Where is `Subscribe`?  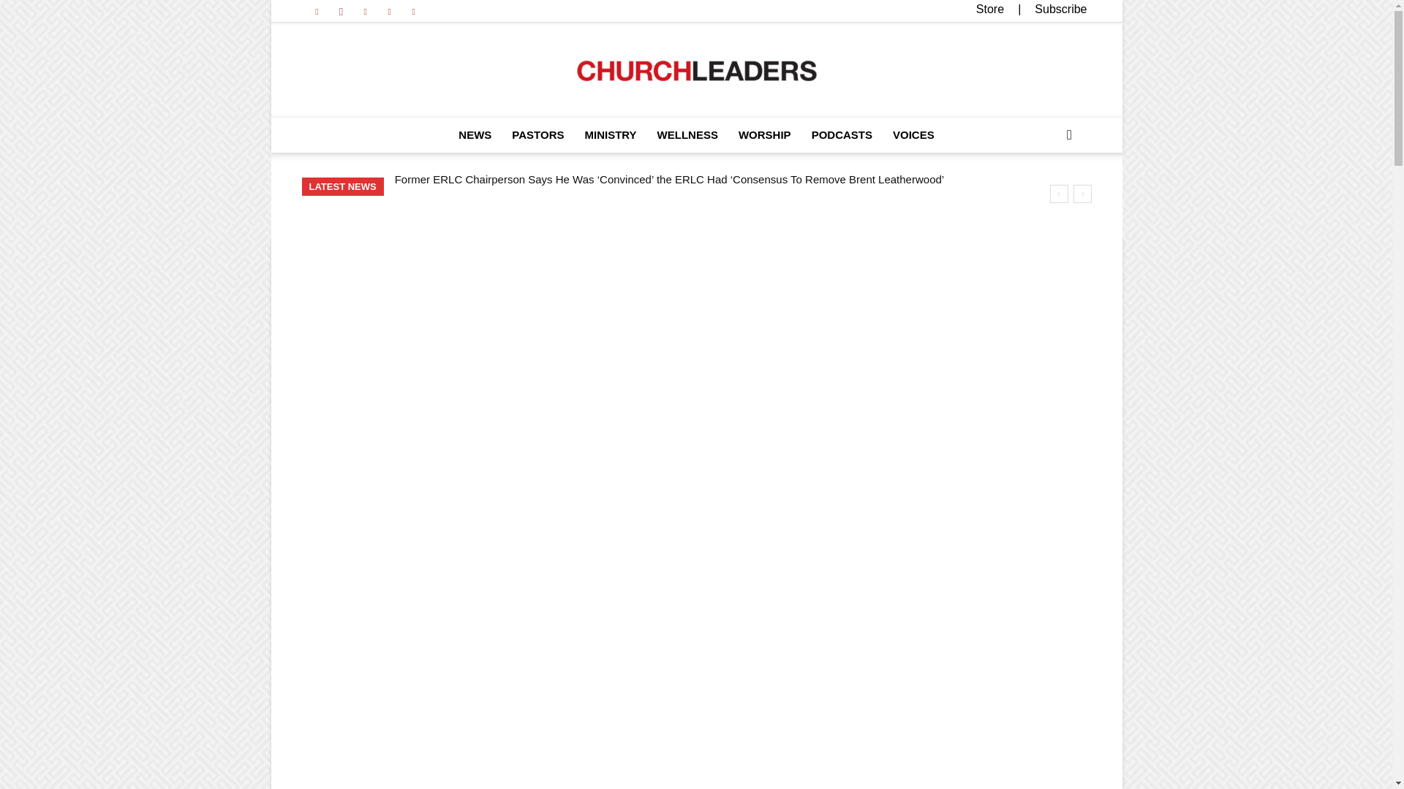 Subscribe is located at coordinates (1060, 9).